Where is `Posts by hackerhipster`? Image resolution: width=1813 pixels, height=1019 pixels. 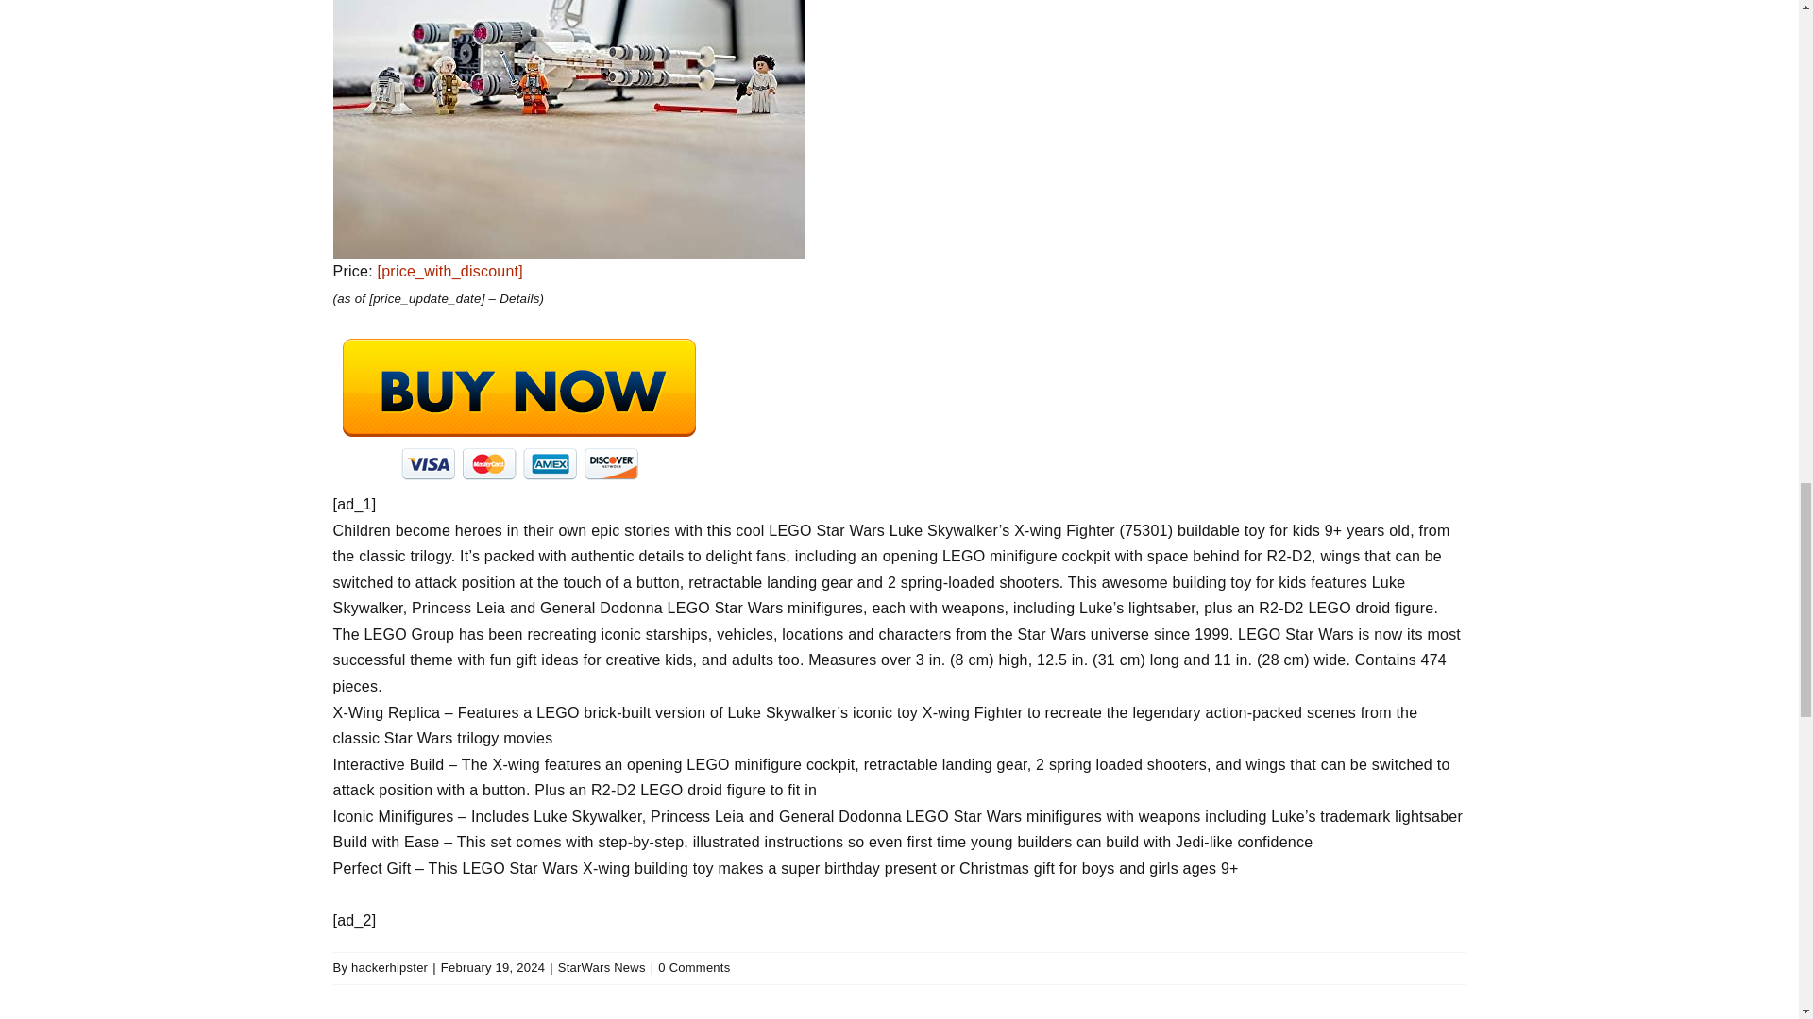 Posts by hackerhipster is located at coordinates (389, 967).